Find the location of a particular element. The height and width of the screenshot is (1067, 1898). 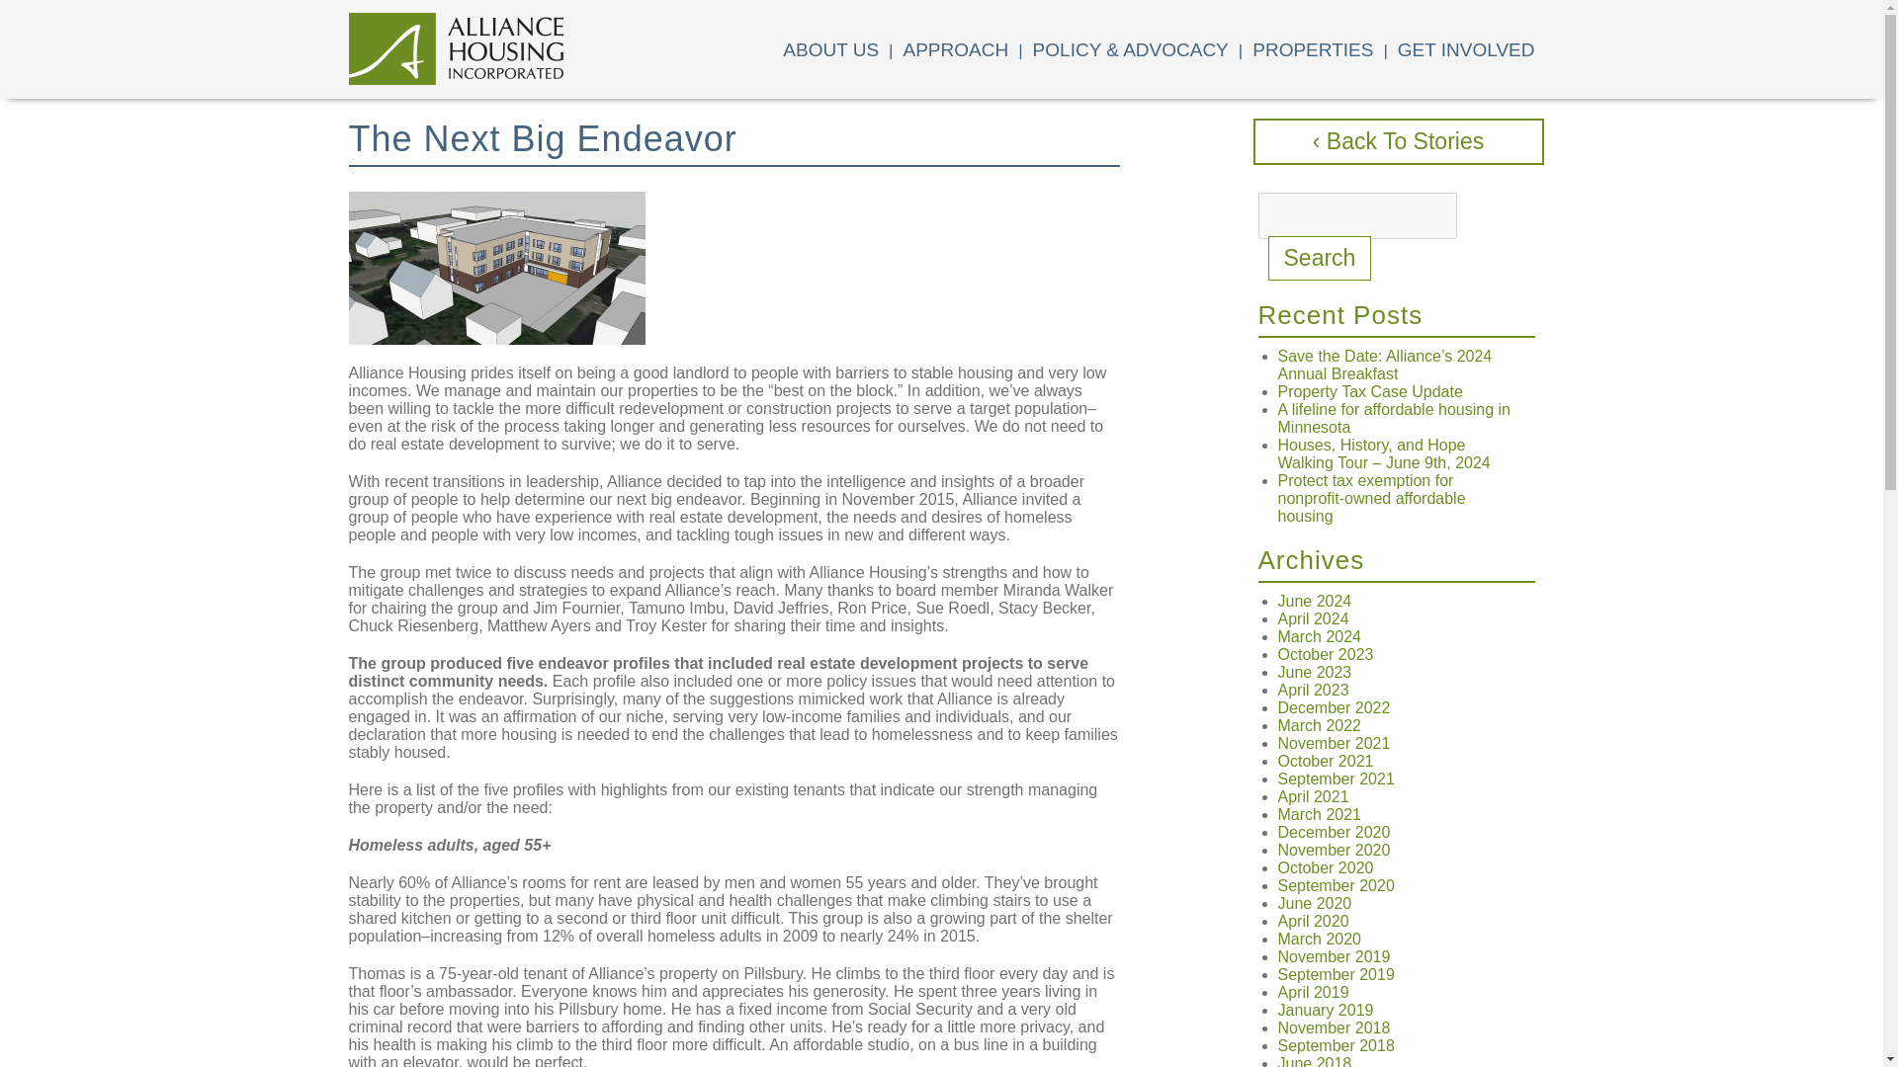

March 2024 is located at coordinates (1319, 636).